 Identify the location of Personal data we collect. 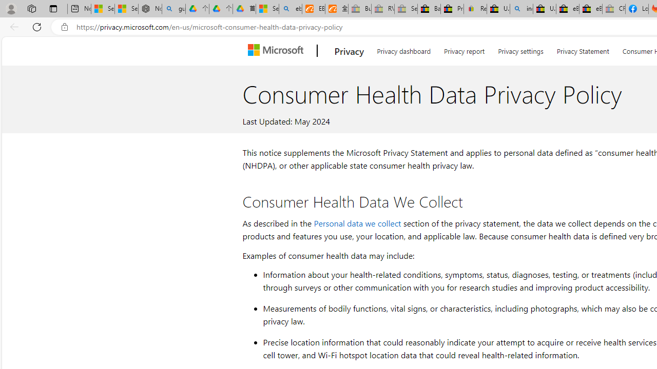
(357, 222).